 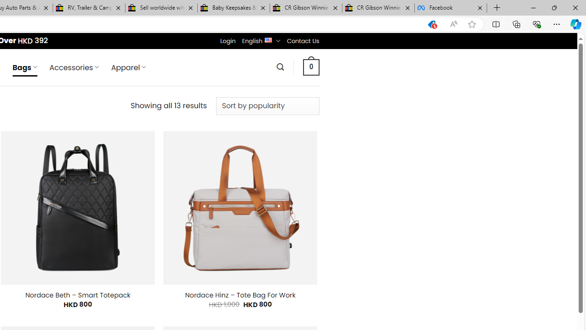 I want to click on Baby Keepsakes & Announcements for sale | eBay, so click(x=233, y=8).